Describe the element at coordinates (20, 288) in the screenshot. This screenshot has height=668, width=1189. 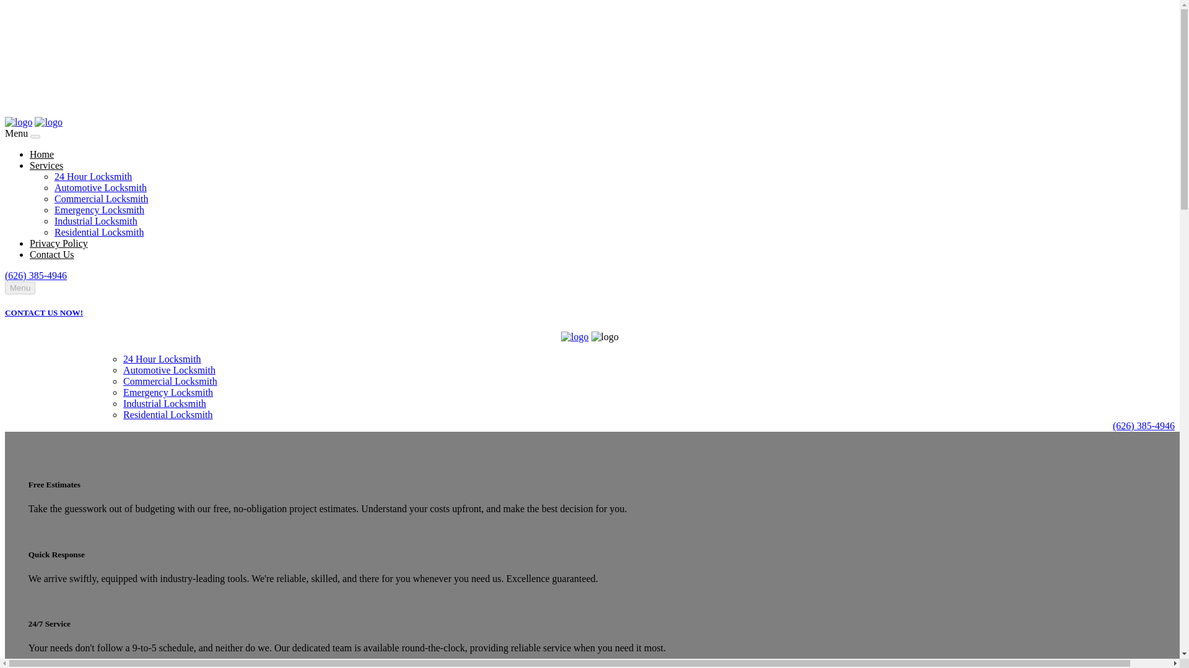
I see `Menu` at that location.